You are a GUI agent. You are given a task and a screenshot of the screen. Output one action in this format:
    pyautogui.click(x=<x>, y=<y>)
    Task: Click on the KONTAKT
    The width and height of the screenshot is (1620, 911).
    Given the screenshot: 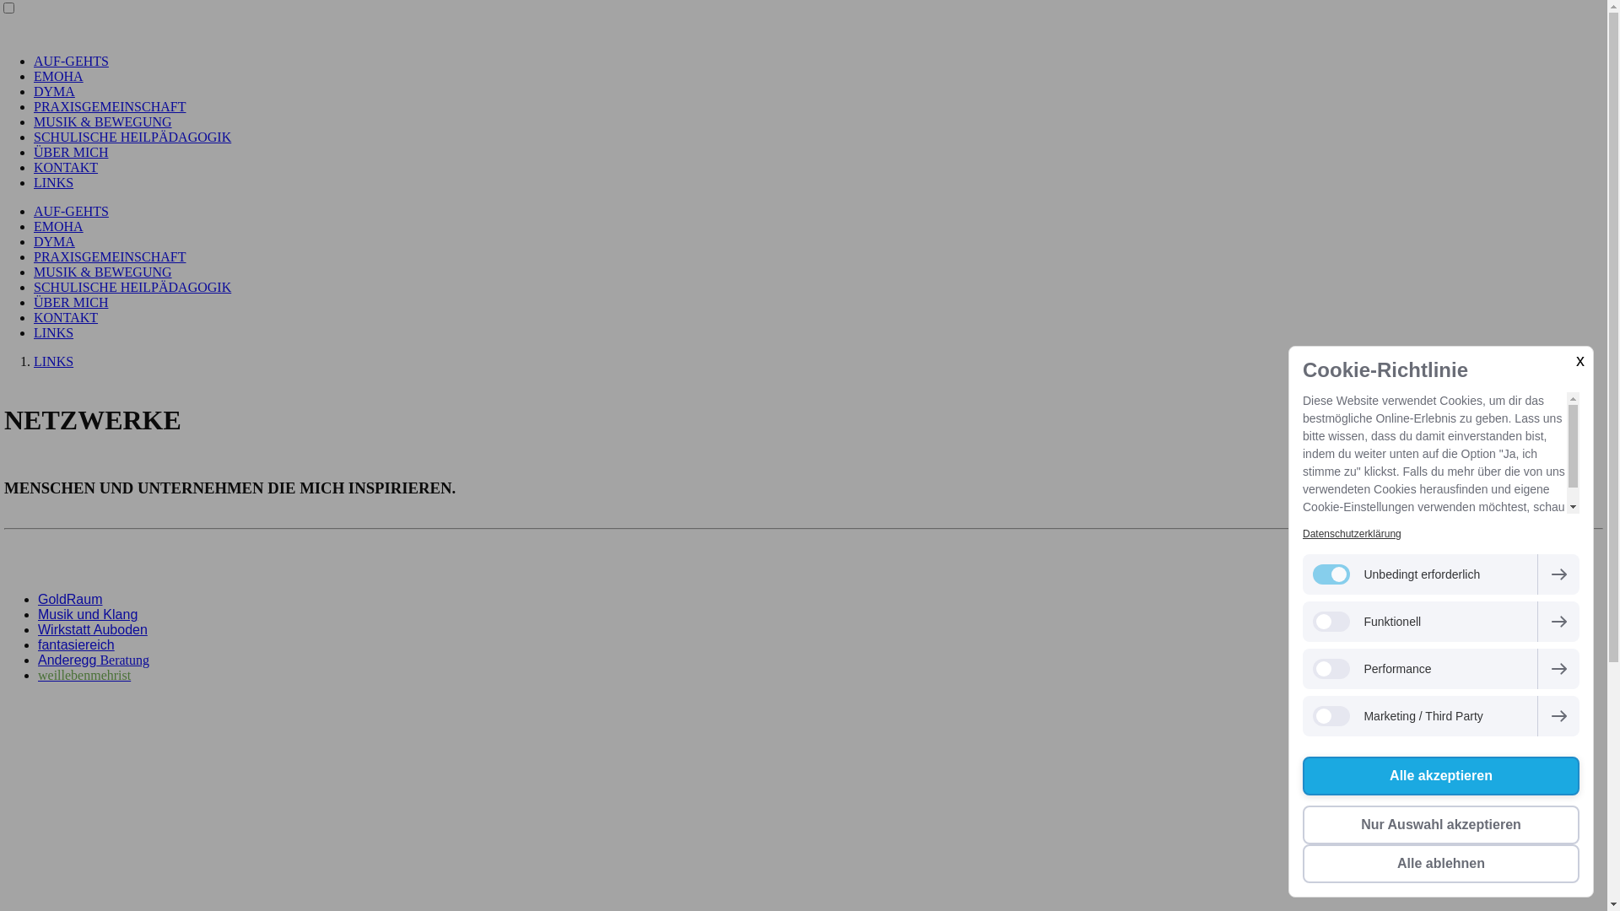 What is the action you would take?
    pyautogui.click(x=66, y=317)
    